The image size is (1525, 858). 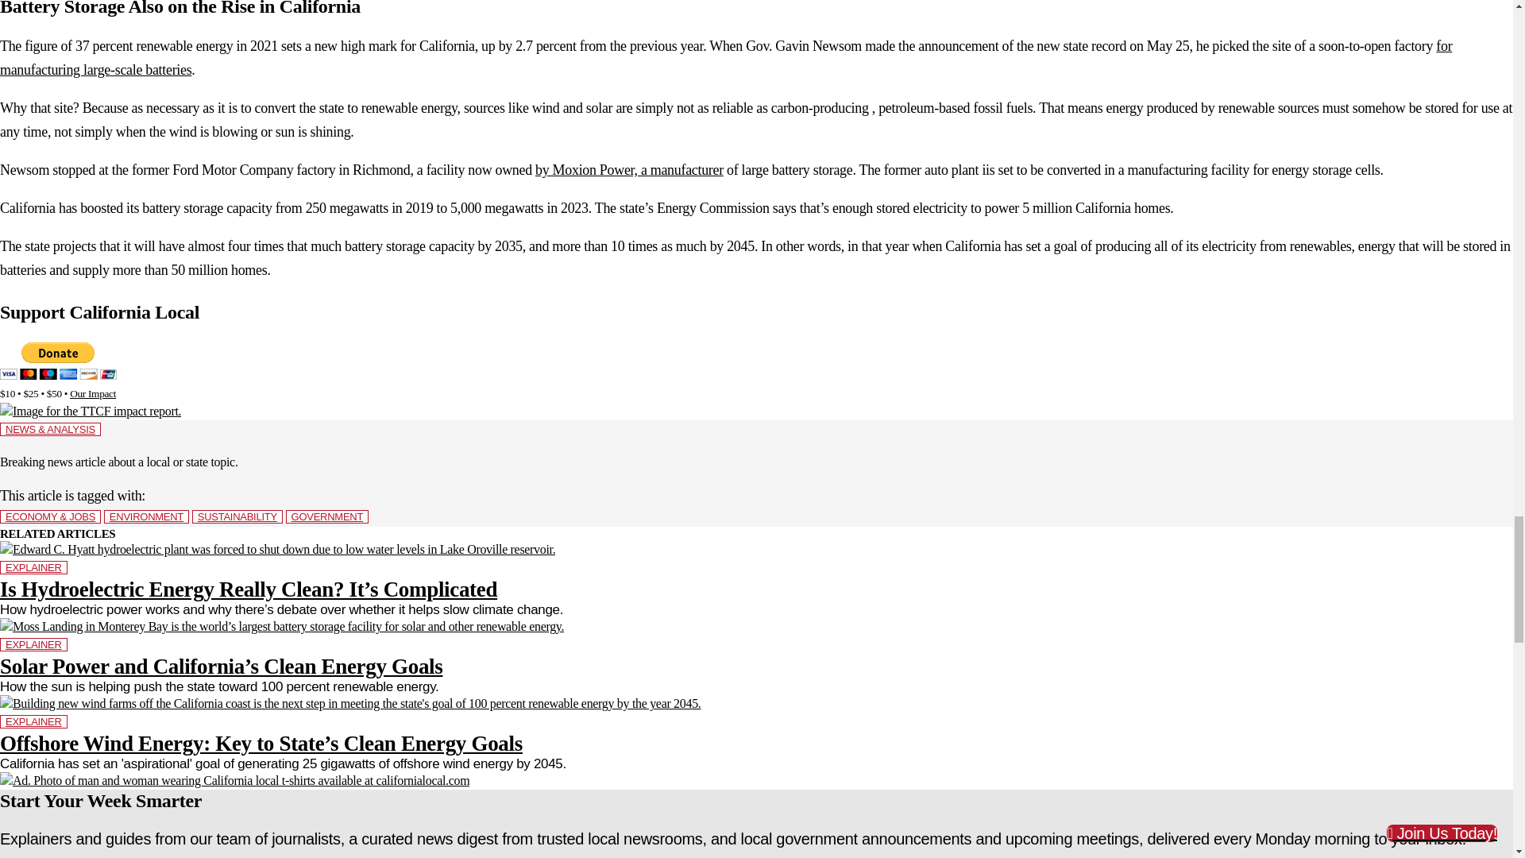 I want to click on PayPal - The safer, easier way to pay online!, so click(x=59, y=361).